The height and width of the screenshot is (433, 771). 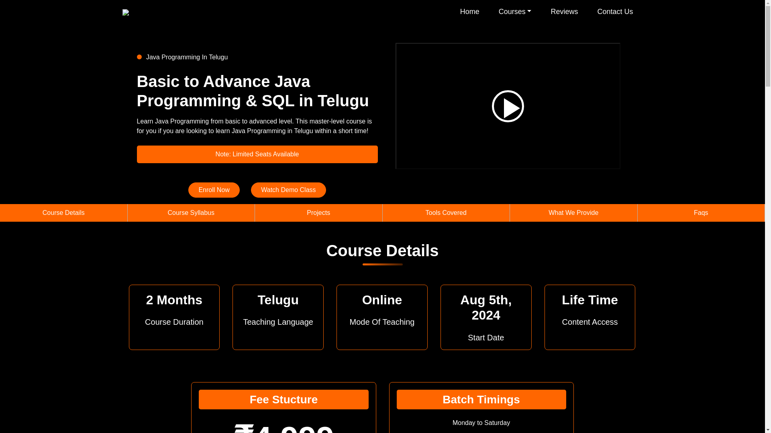 I want to click on Course Syllabus, so click(x=191, y=212).